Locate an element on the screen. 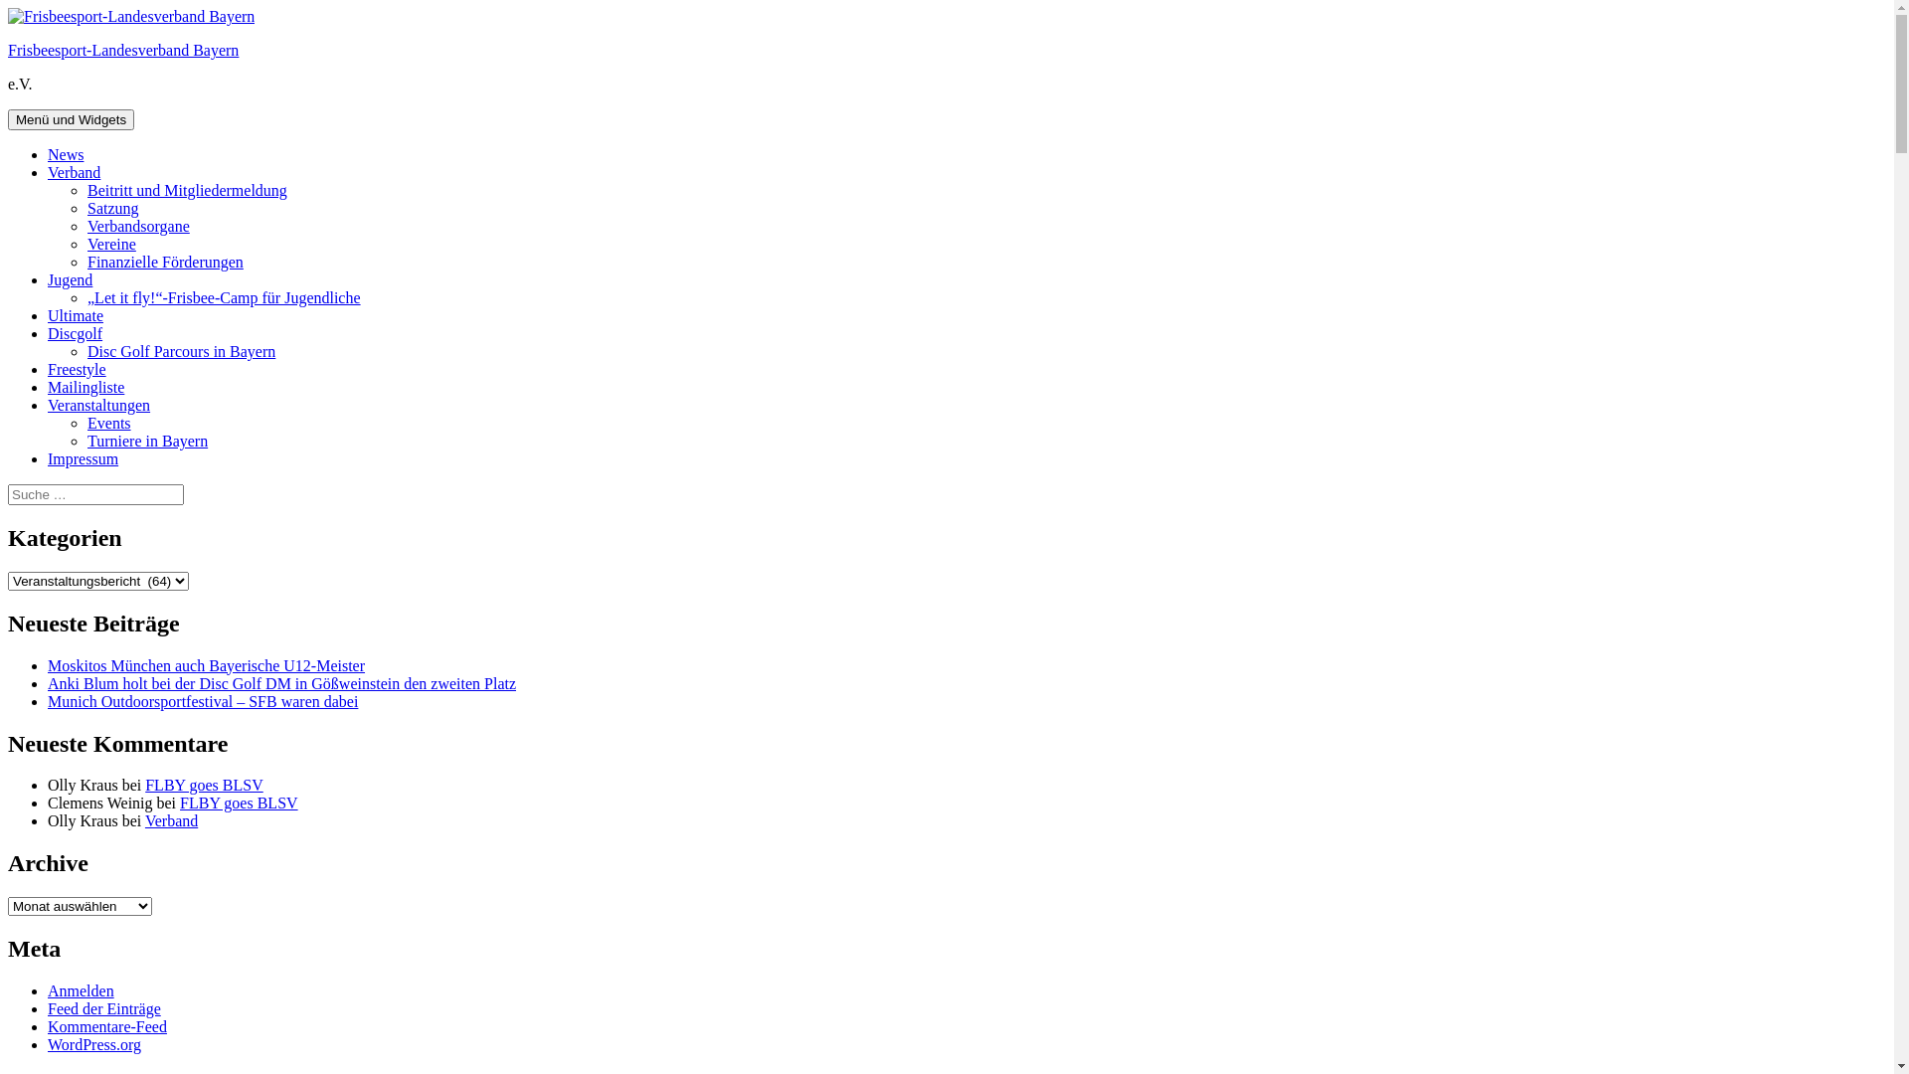 This screenshot has height=1074, width=1909. Beitritt und Mitgliedermeldung is located at coordinates (187, 191).